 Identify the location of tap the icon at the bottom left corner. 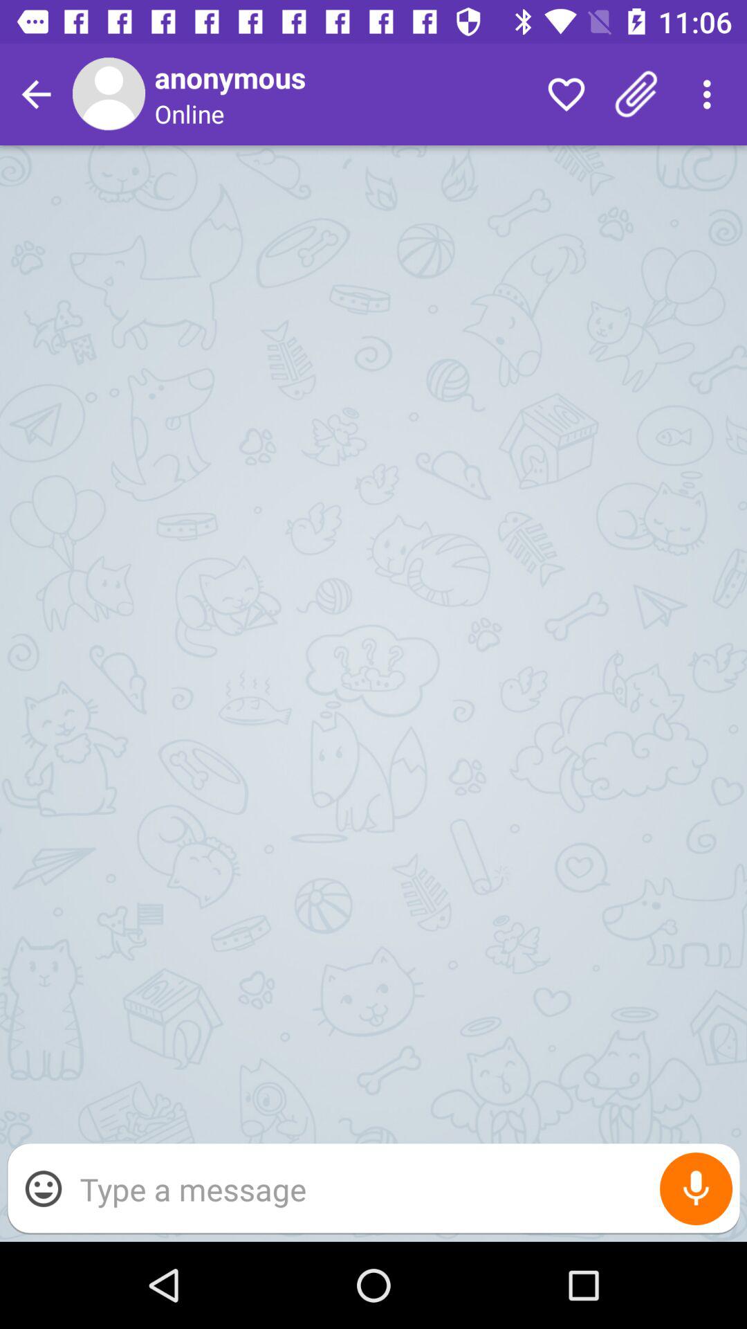
(44, 1188).